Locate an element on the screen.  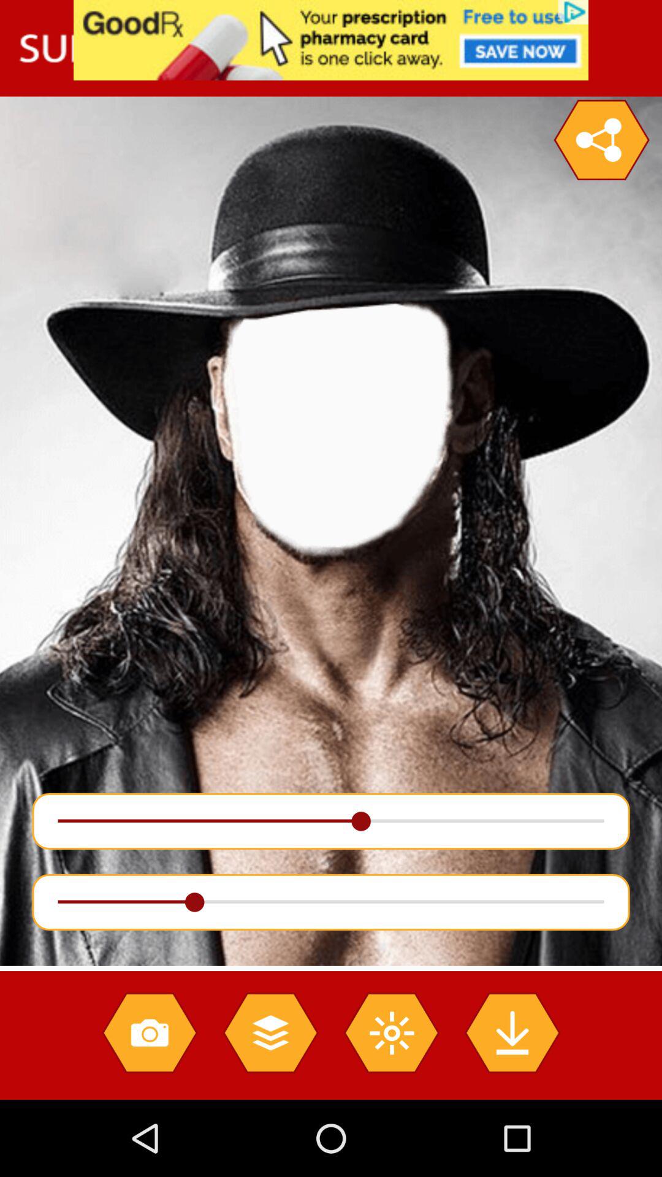
down aerrow is located at coordinates (512, 1032).